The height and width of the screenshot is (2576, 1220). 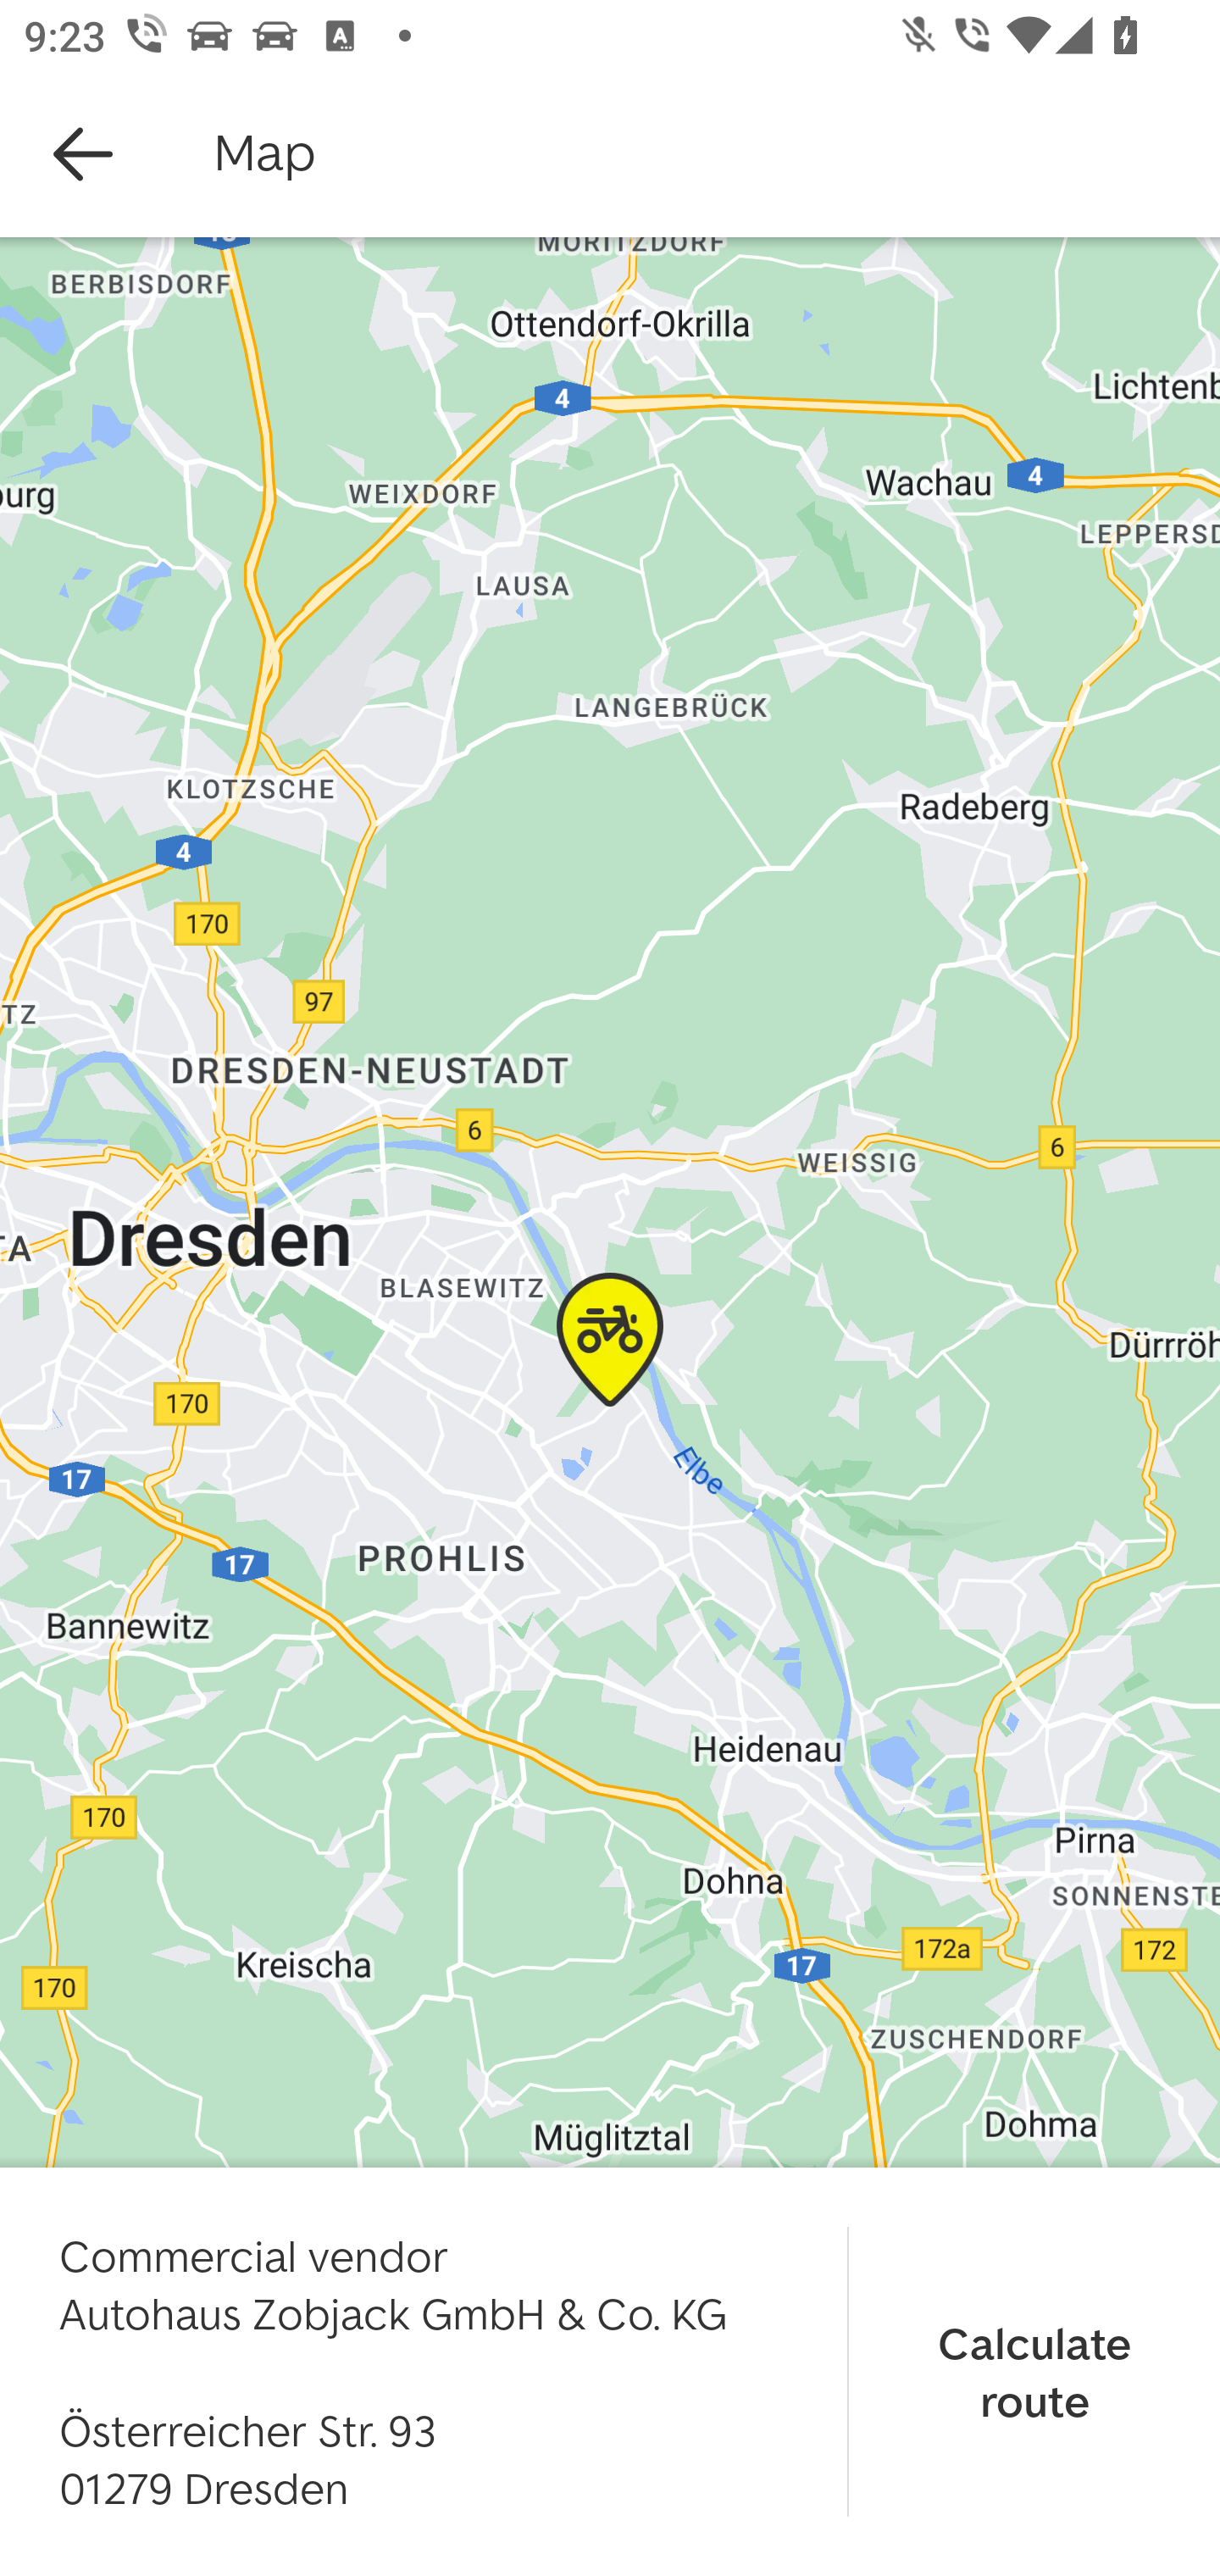 What do you see at coordinates (1034, 2371) in the screenshot?
I see `Calculate route` at bounding box center [1034, 2371].